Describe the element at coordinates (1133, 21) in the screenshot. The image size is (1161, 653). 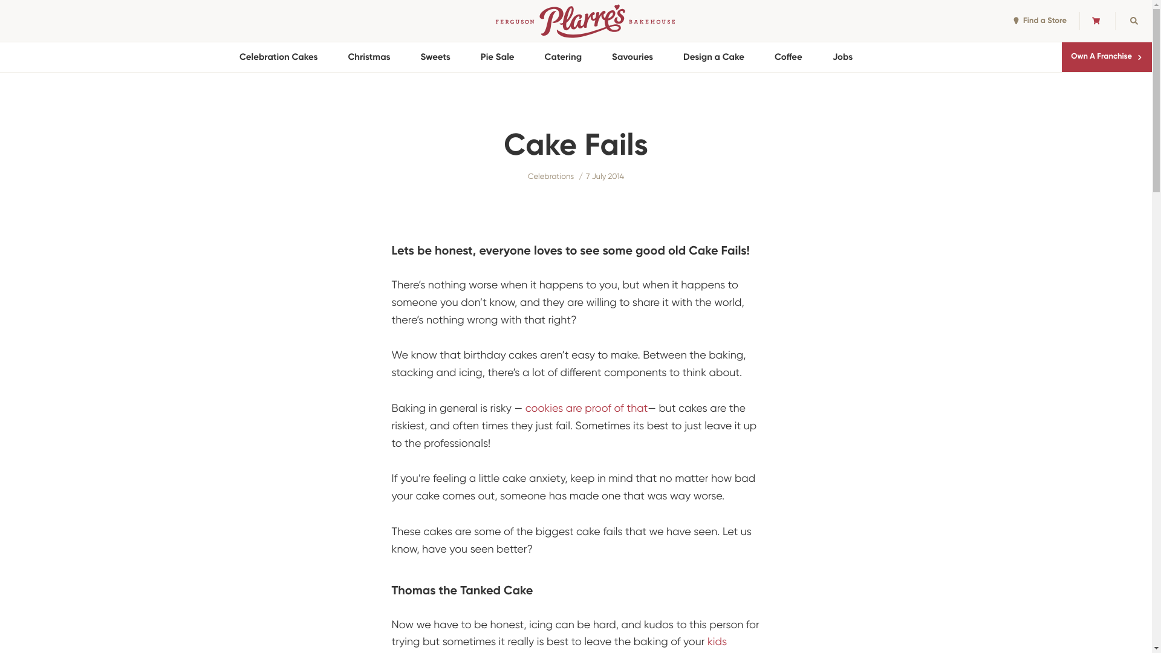
I see `search` at that location.